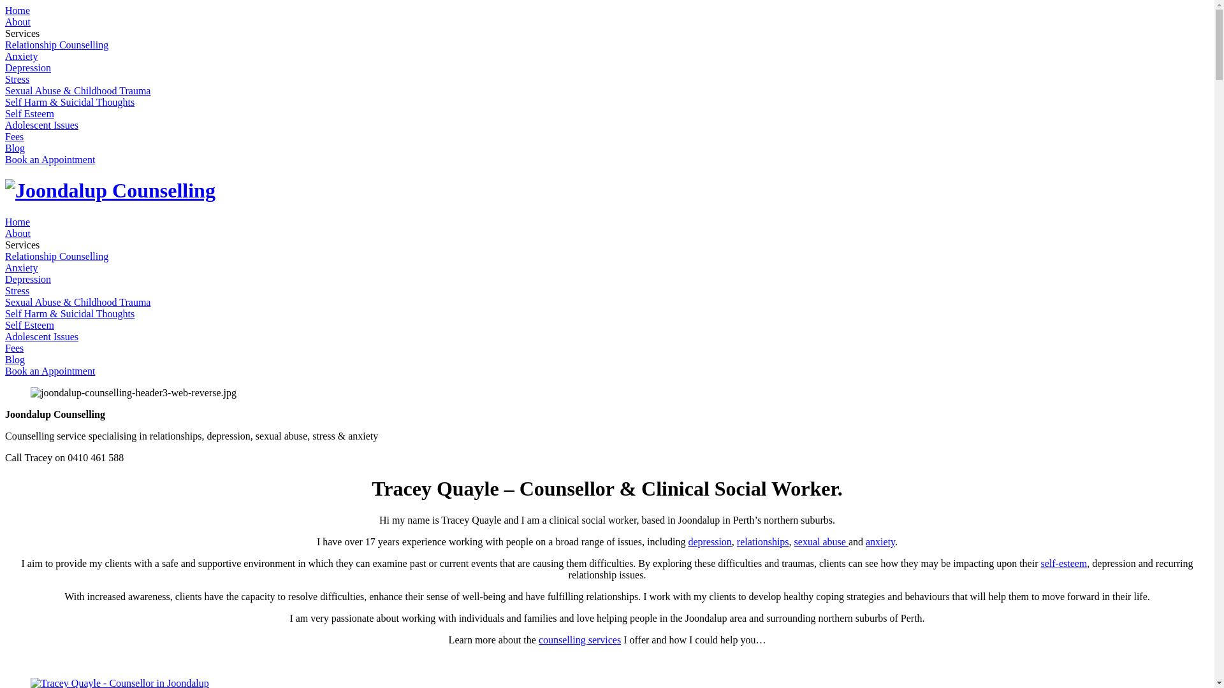  What do you see at coordinates (880, 541) in the screenshot?
I see `anxiety` at bounding box center [880, 541].